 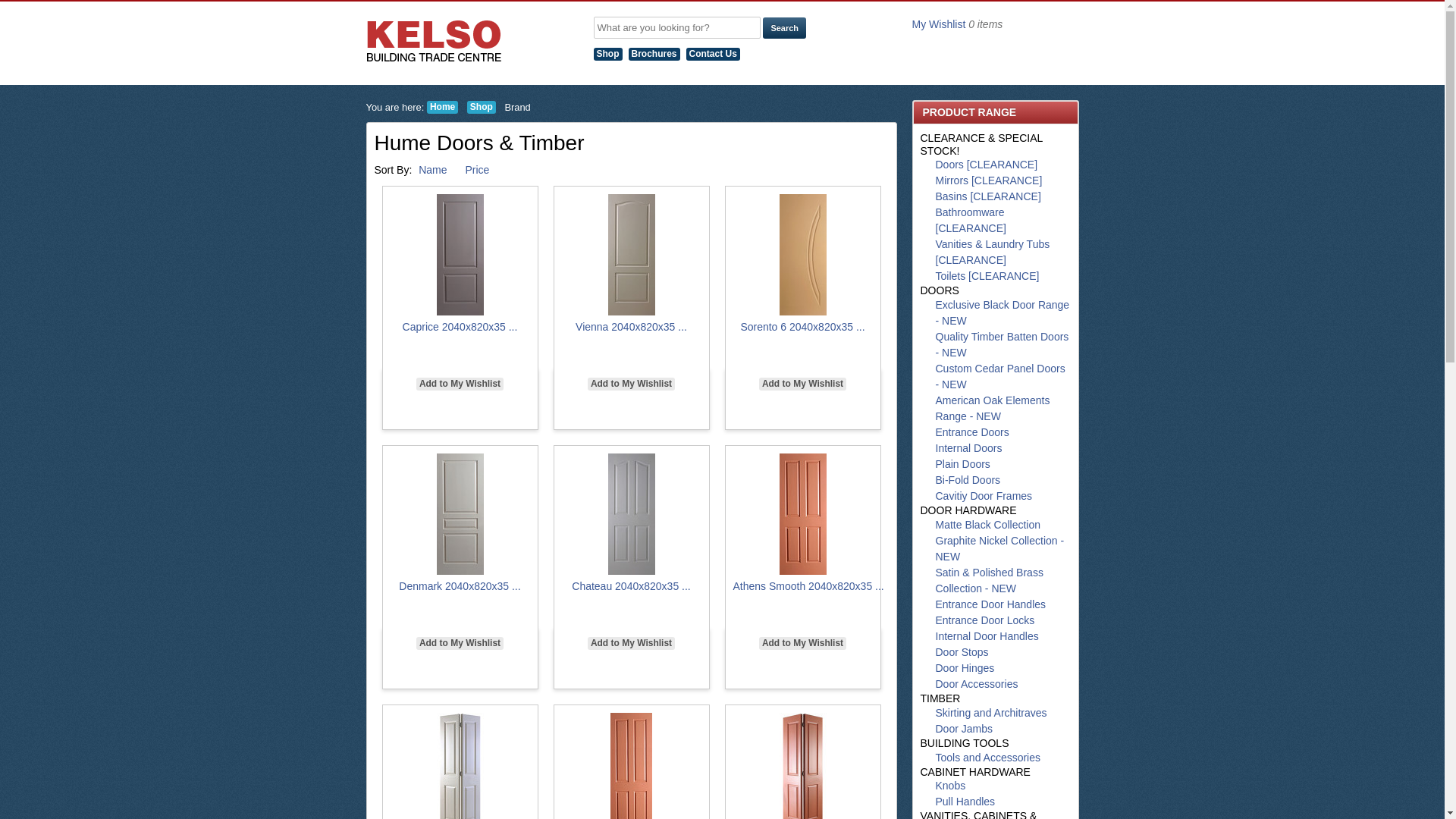 I want to click on My Wishlist 0 items, so click(x=957, y=24).